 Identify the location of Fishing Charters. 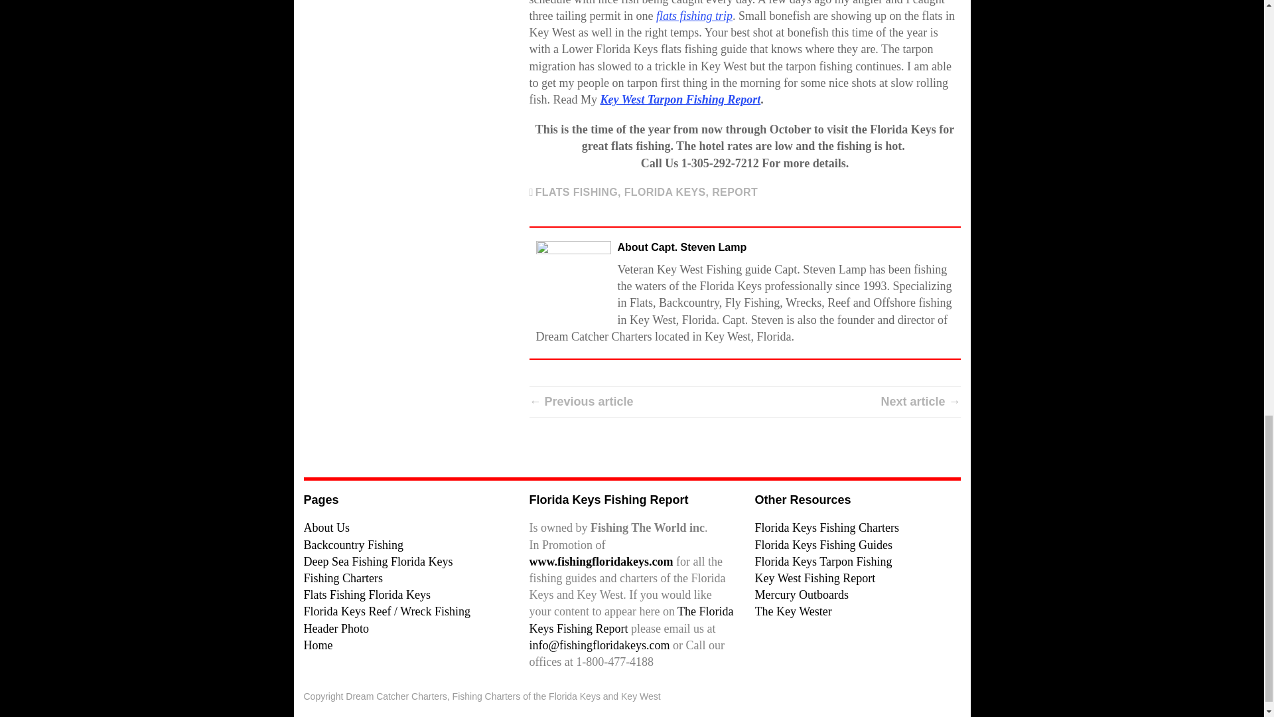
(344, 578).